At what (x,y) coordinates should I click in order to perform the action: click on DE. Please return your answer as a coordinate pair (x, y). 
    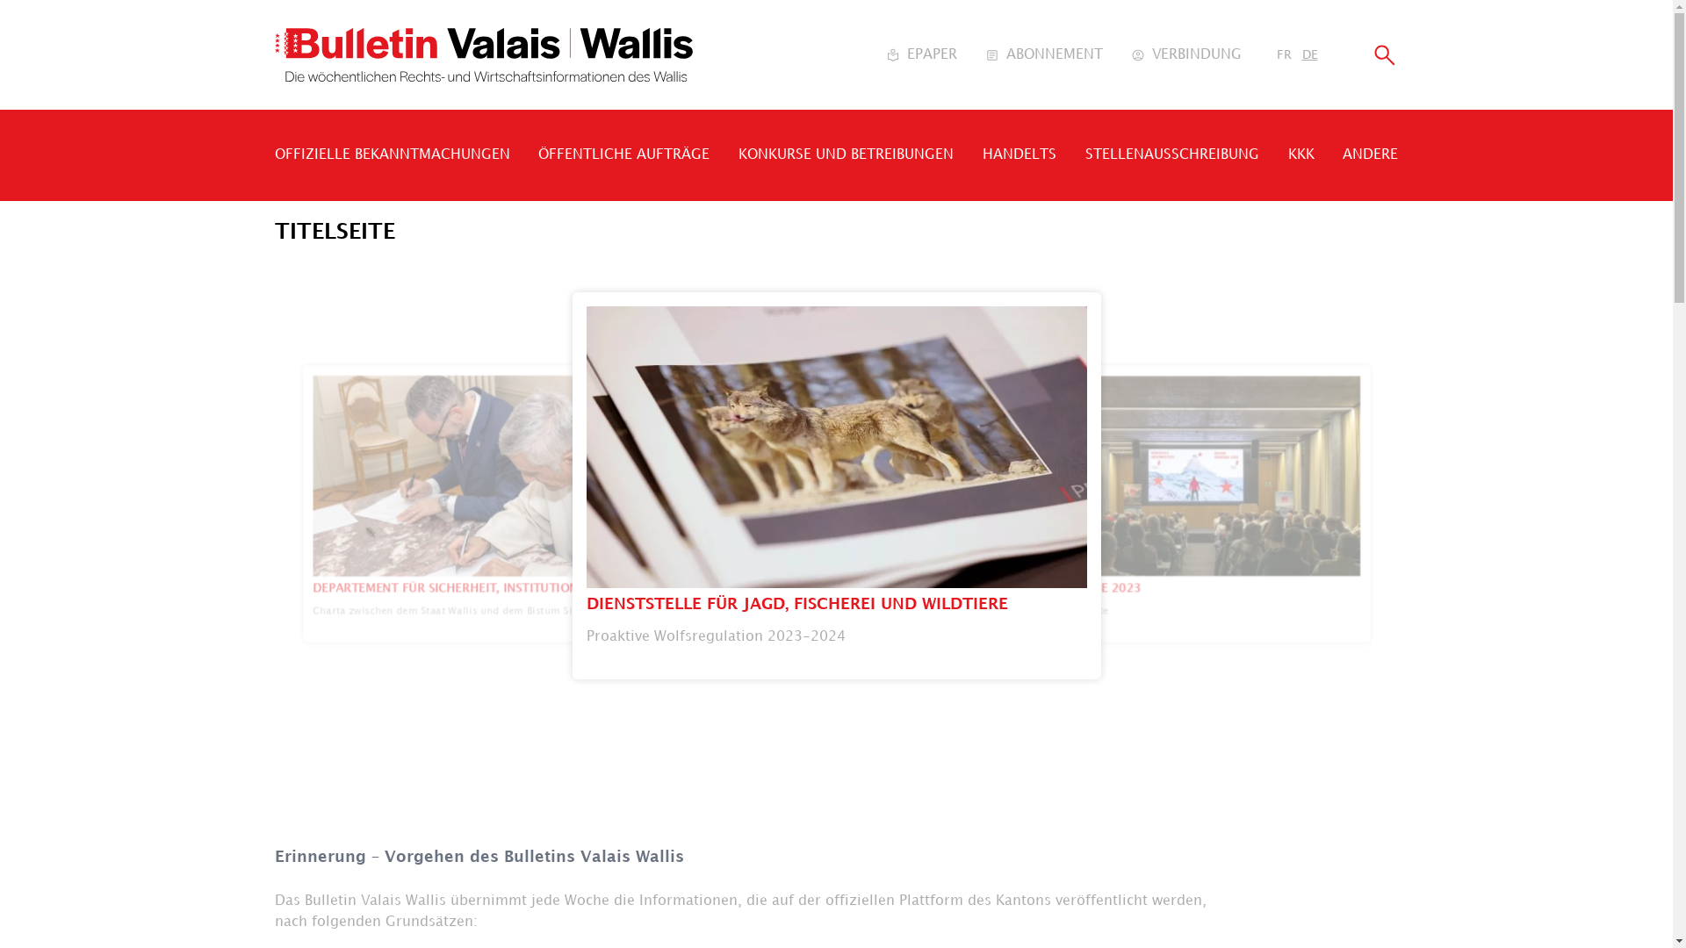
    Looking at the image, I should click on (1309, 54).